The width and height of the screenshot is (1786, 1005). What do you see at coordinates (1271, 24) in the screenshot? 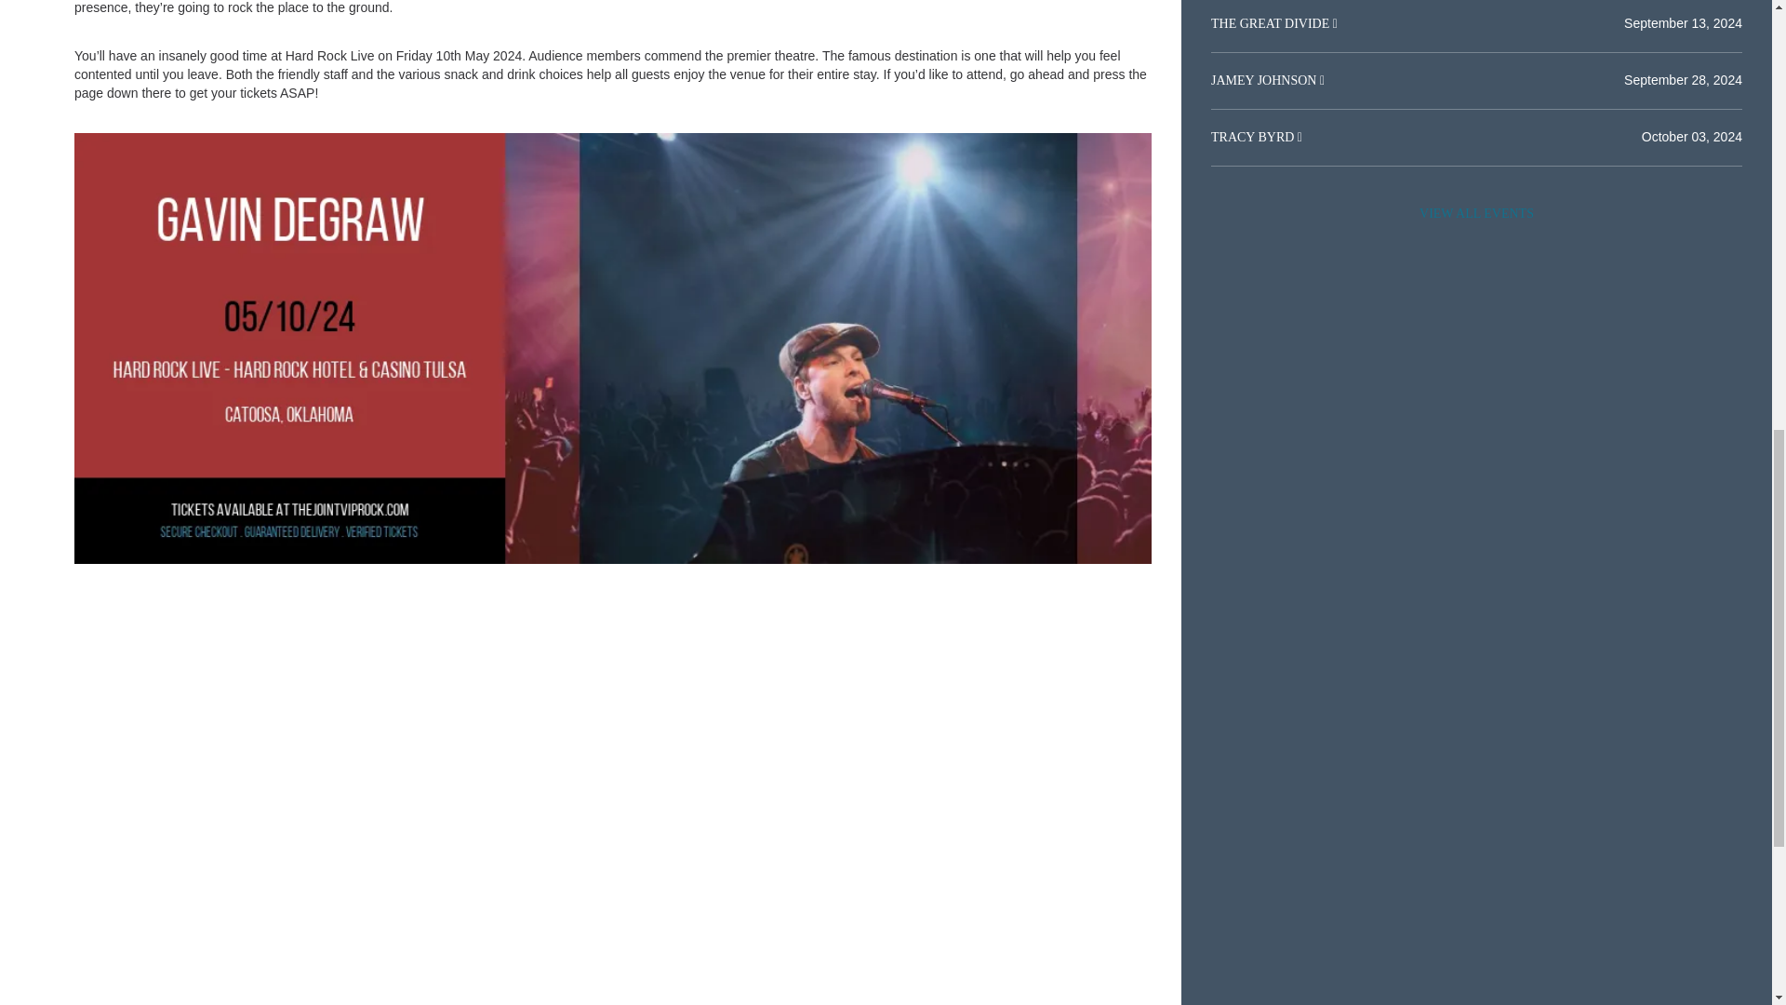
I see `THE GREAT DIVIDE` at bounding box center [1271, 24].